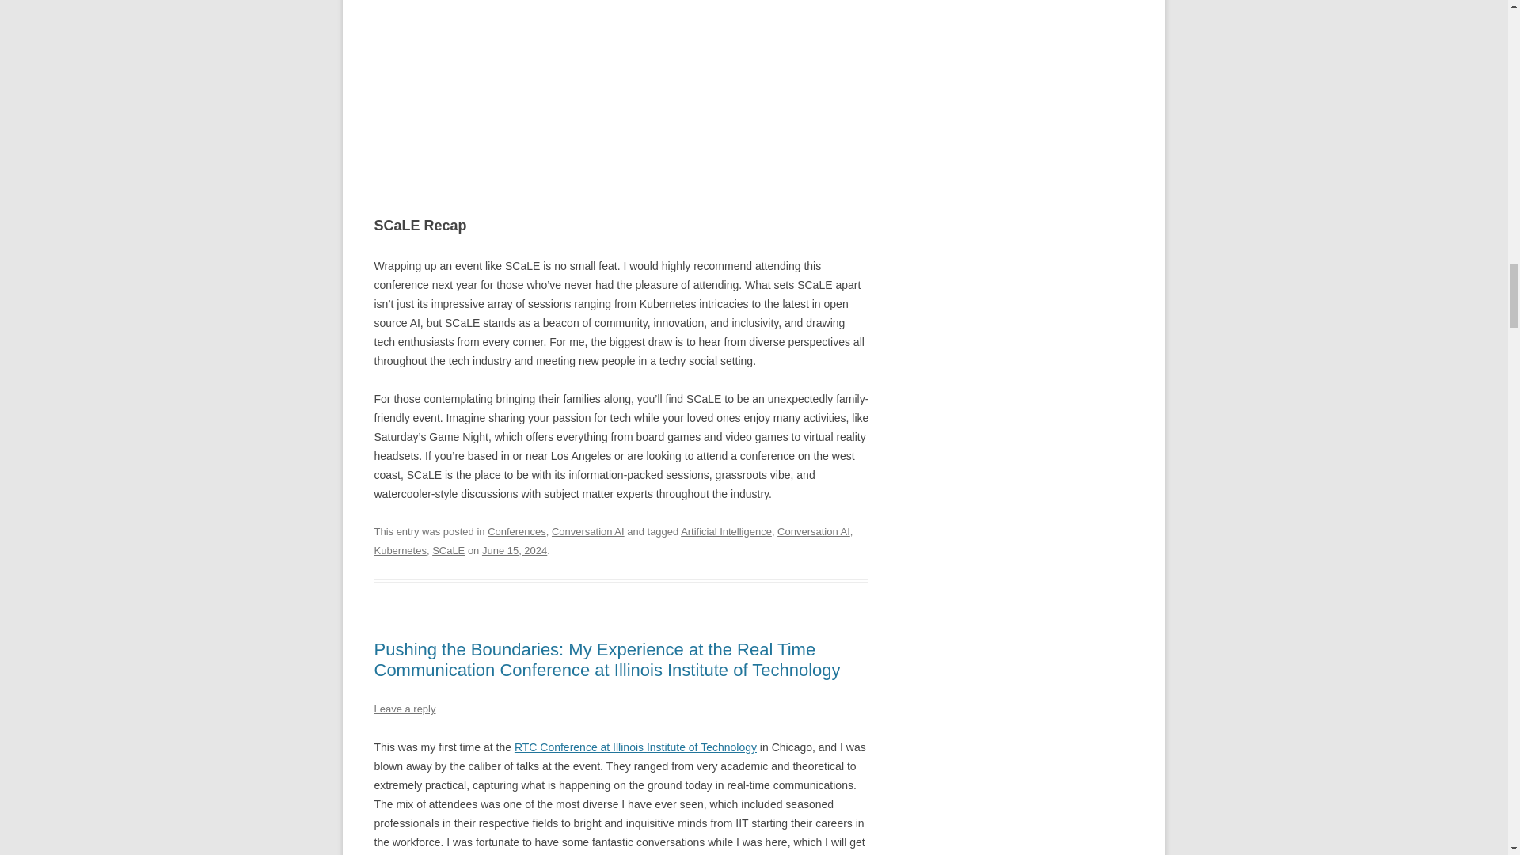 This screenshot has height=855, width=1520. What do you see at coordinates (515, 550) in the screenshot?
I see `June 15, 2024` at bounding box center [515, 550].